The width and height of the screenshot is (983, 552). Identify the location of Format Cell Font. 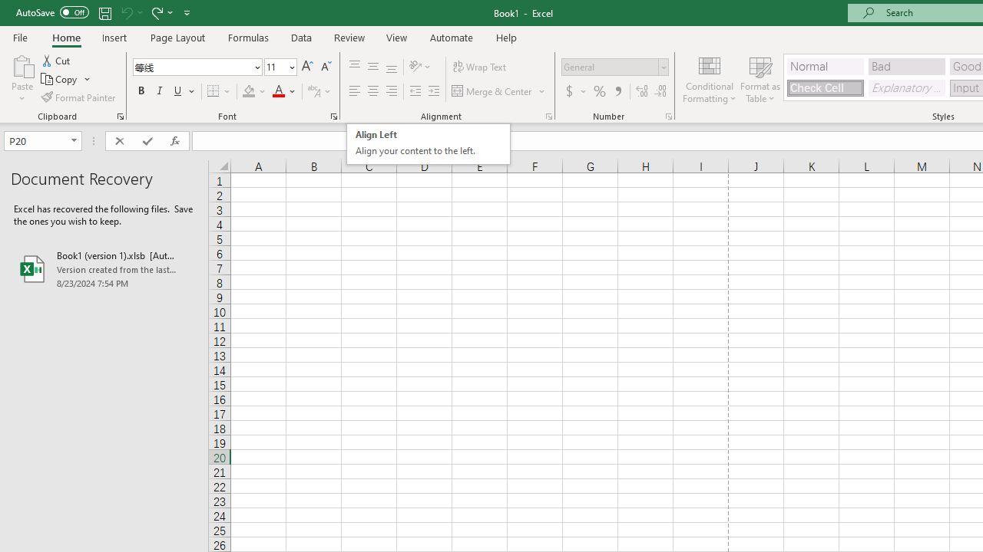
(333, 117).